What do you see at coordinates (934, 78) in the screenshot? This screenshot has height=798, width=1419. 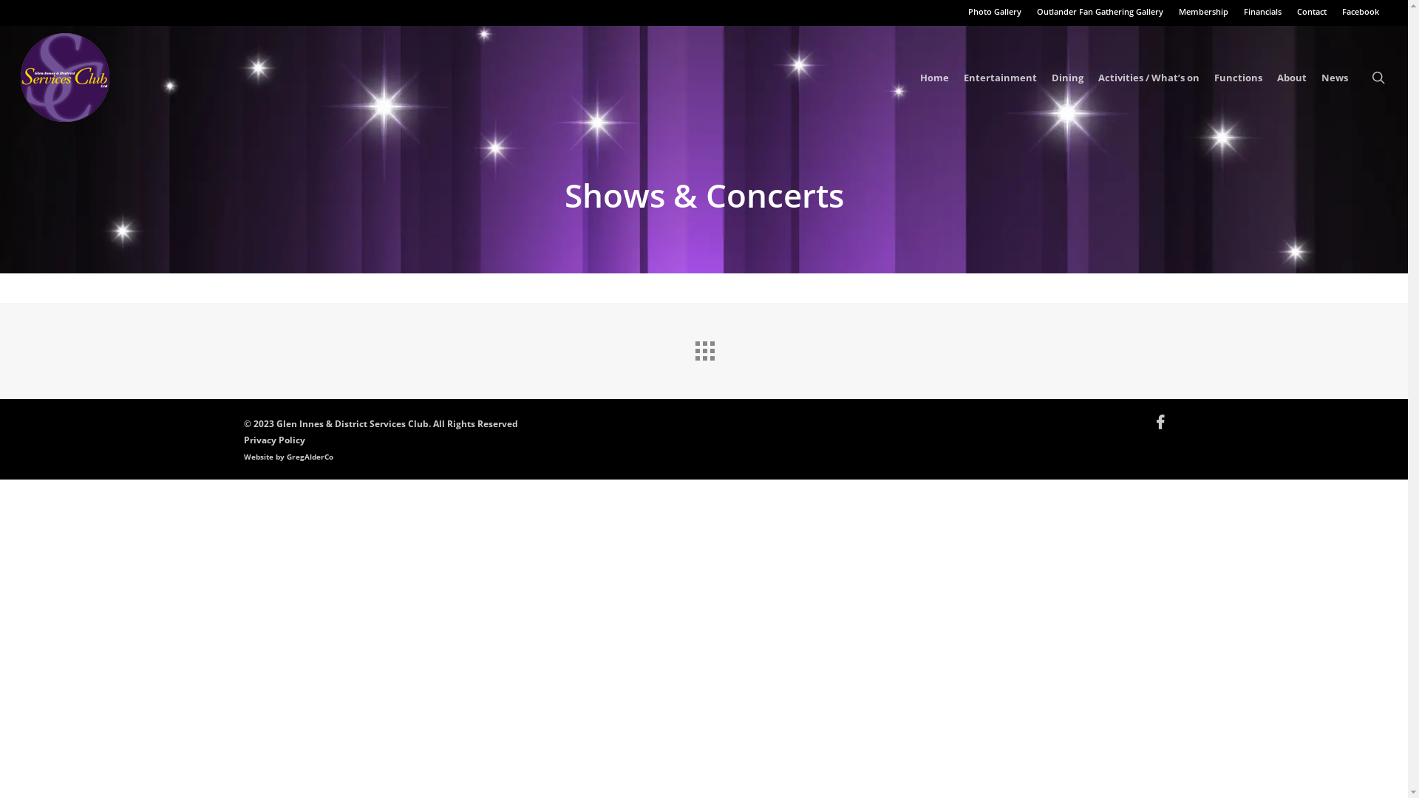 I see `Home` at bounding box center [934, 78].